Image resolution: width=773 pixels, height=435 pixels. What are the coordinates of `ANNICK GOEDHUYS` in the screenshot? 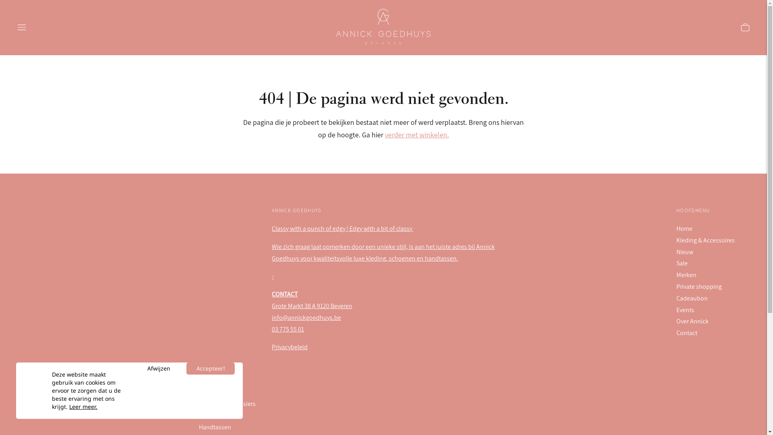 It's located at (383, 210).